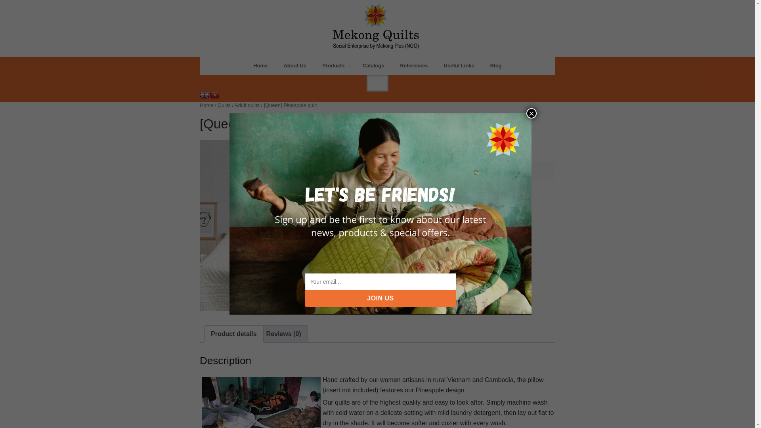  I want to click on Products, so click(295, 66).